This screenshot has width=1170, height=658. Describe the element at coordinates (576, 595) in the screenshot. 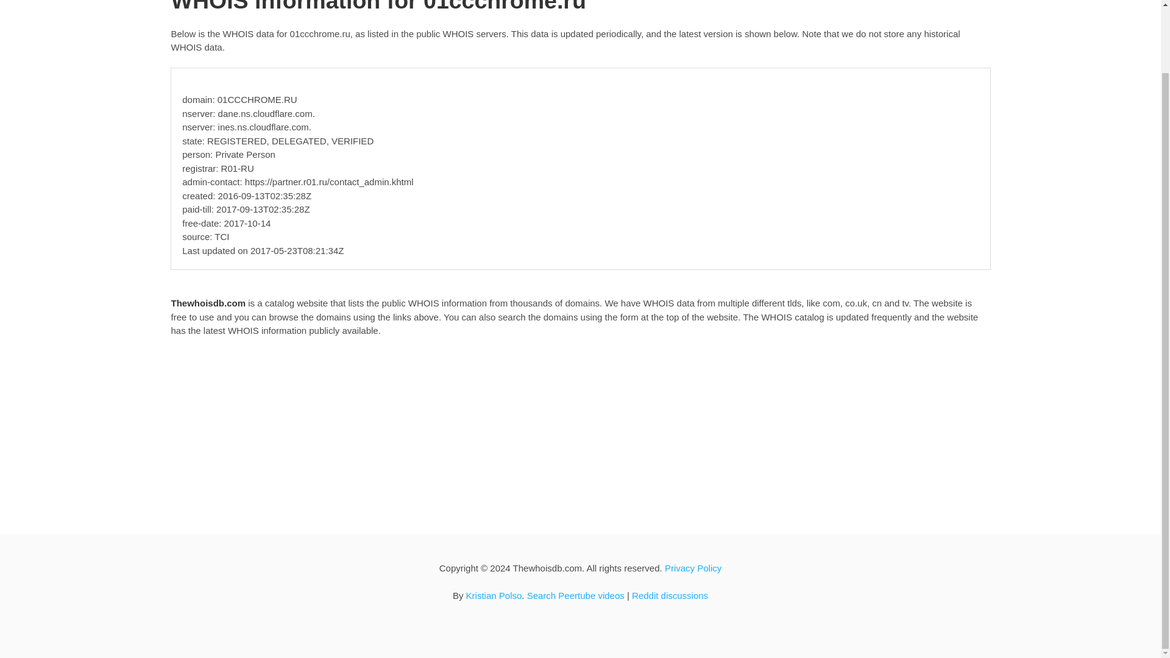

I see `Search Peertube videos` at that location.